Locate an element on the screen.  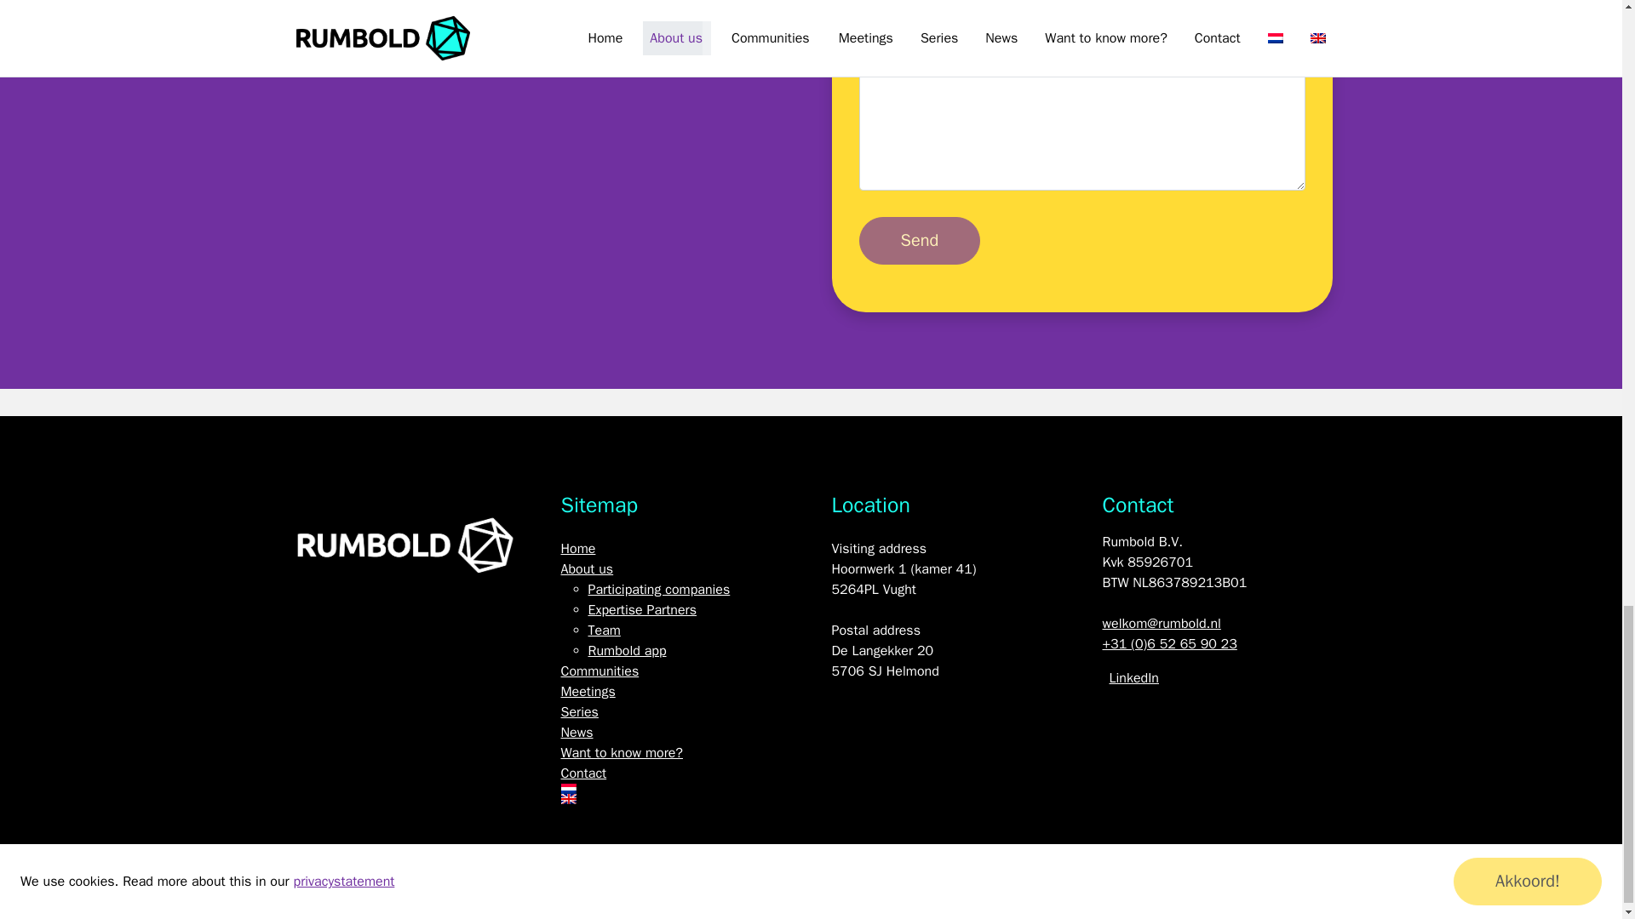
Participating companies is located at coordinates (657, 589).